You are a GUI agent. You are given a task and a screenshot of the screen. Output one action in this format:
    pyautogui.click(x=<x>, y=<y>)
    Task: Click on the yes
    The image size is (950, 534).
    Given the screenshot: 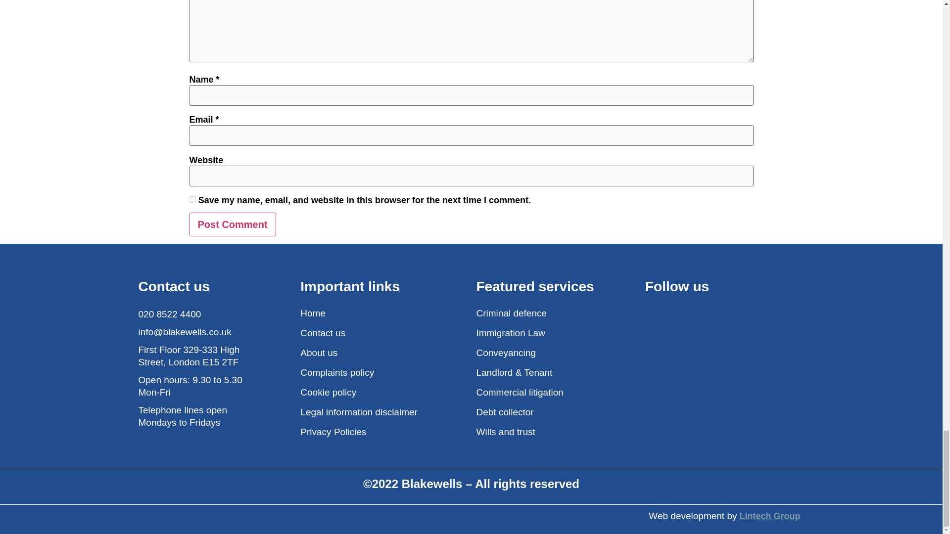 What is the action you would take?
    pyautogui.click(x=192, y=200)
    